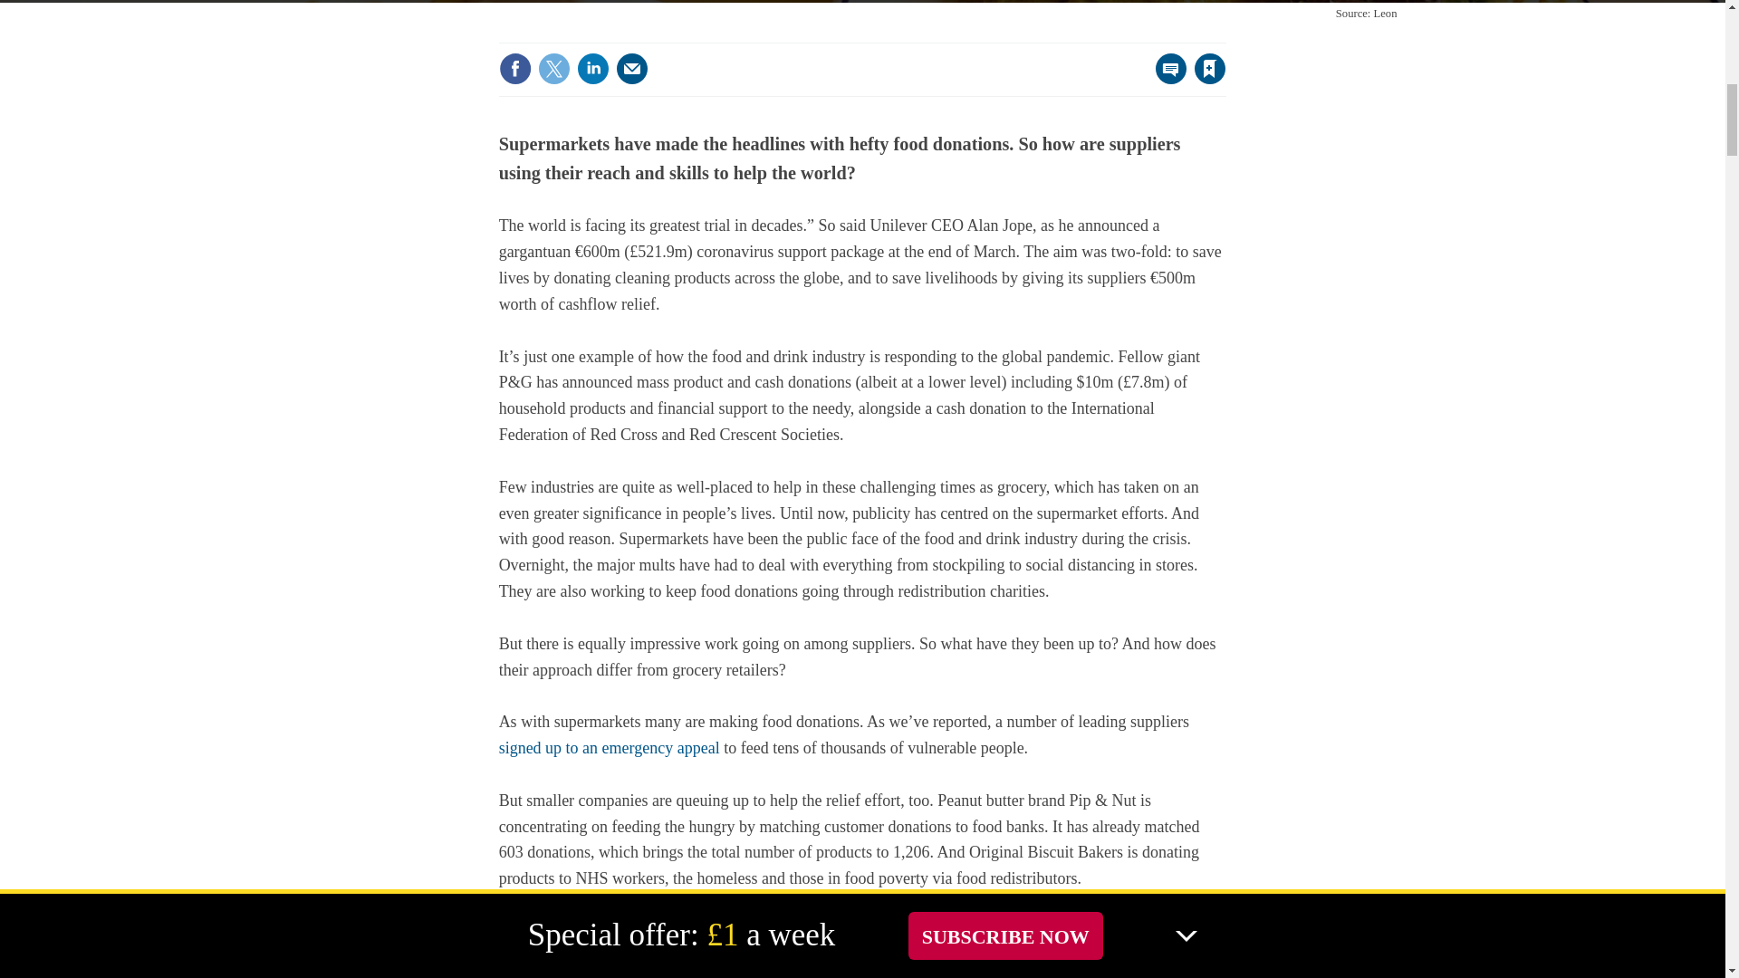 The width and height of the screenshot is (1739, 978). I want to click on Share this on Linked in, so click(593, 69).